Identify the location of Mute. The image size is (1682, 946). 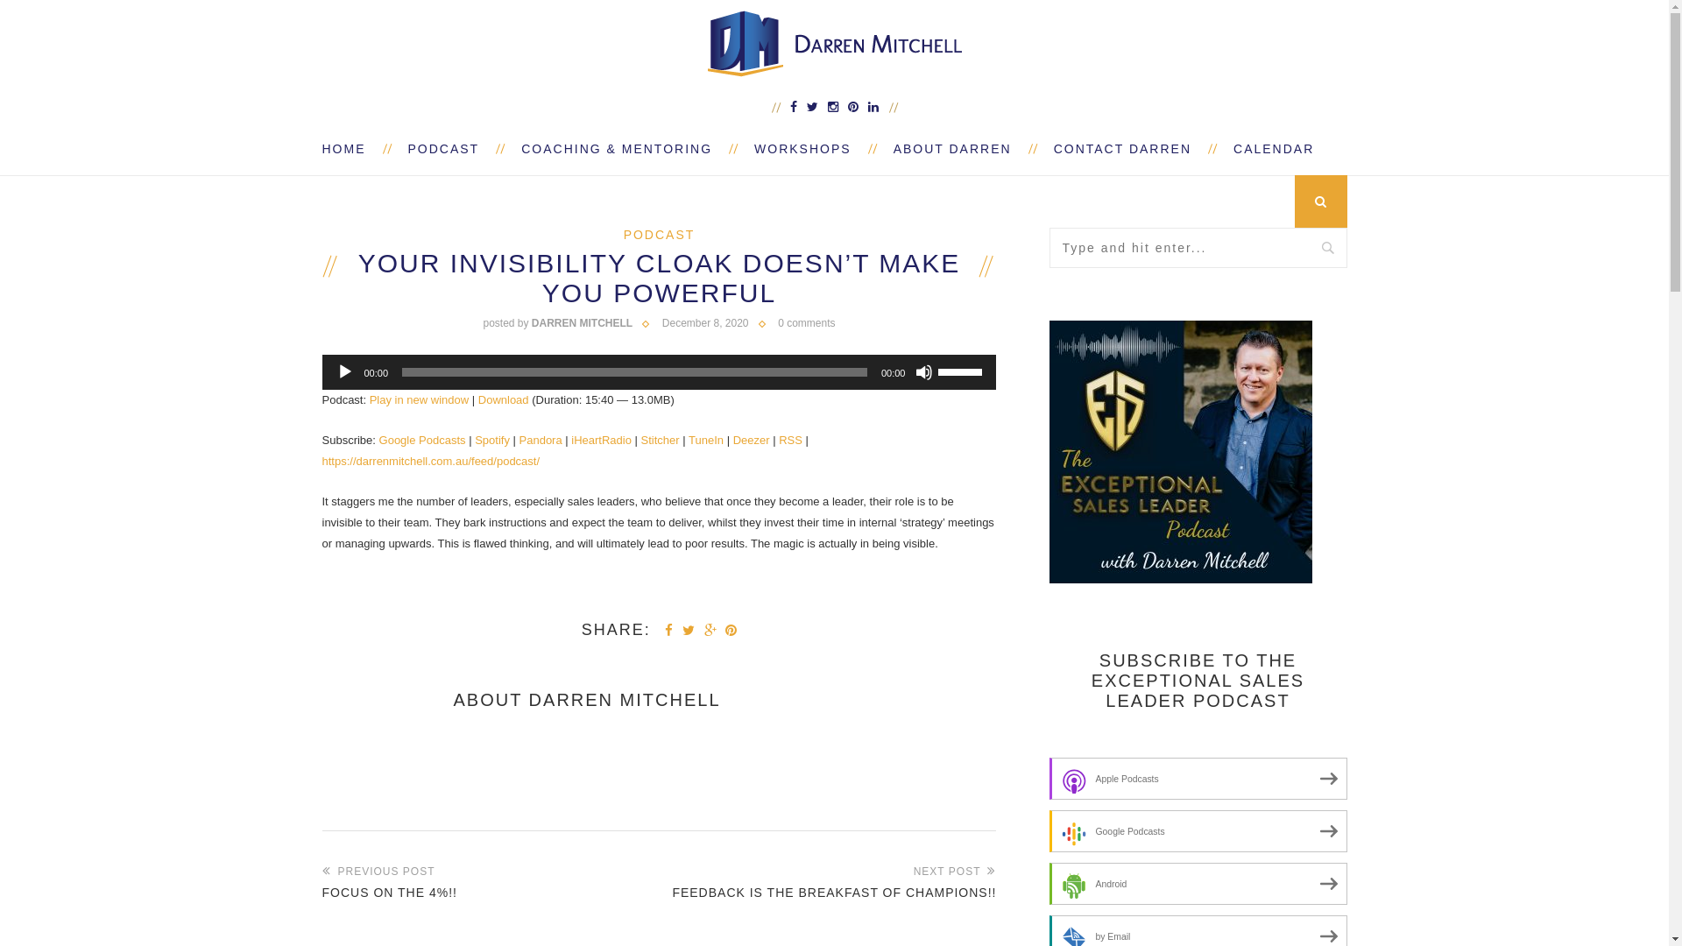
(924, 372).